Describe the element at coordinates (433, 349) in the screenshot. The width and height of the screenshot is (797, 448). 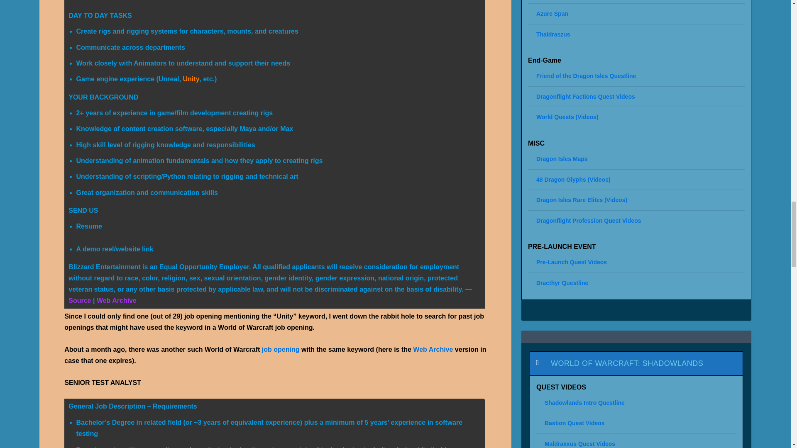
I see `Web Archive` at that location.